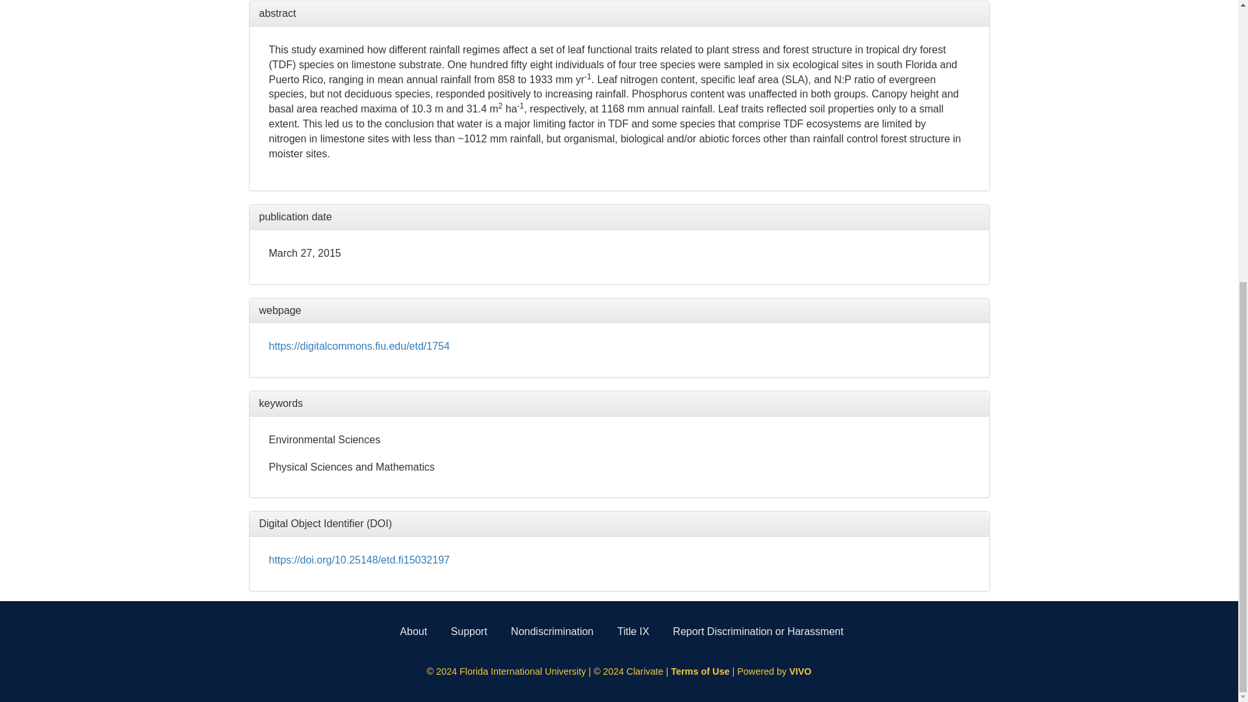 The image size is (1248, 702). Describe the element at coordinates (359, 346) in the screenshot. I see `link text` at that location.